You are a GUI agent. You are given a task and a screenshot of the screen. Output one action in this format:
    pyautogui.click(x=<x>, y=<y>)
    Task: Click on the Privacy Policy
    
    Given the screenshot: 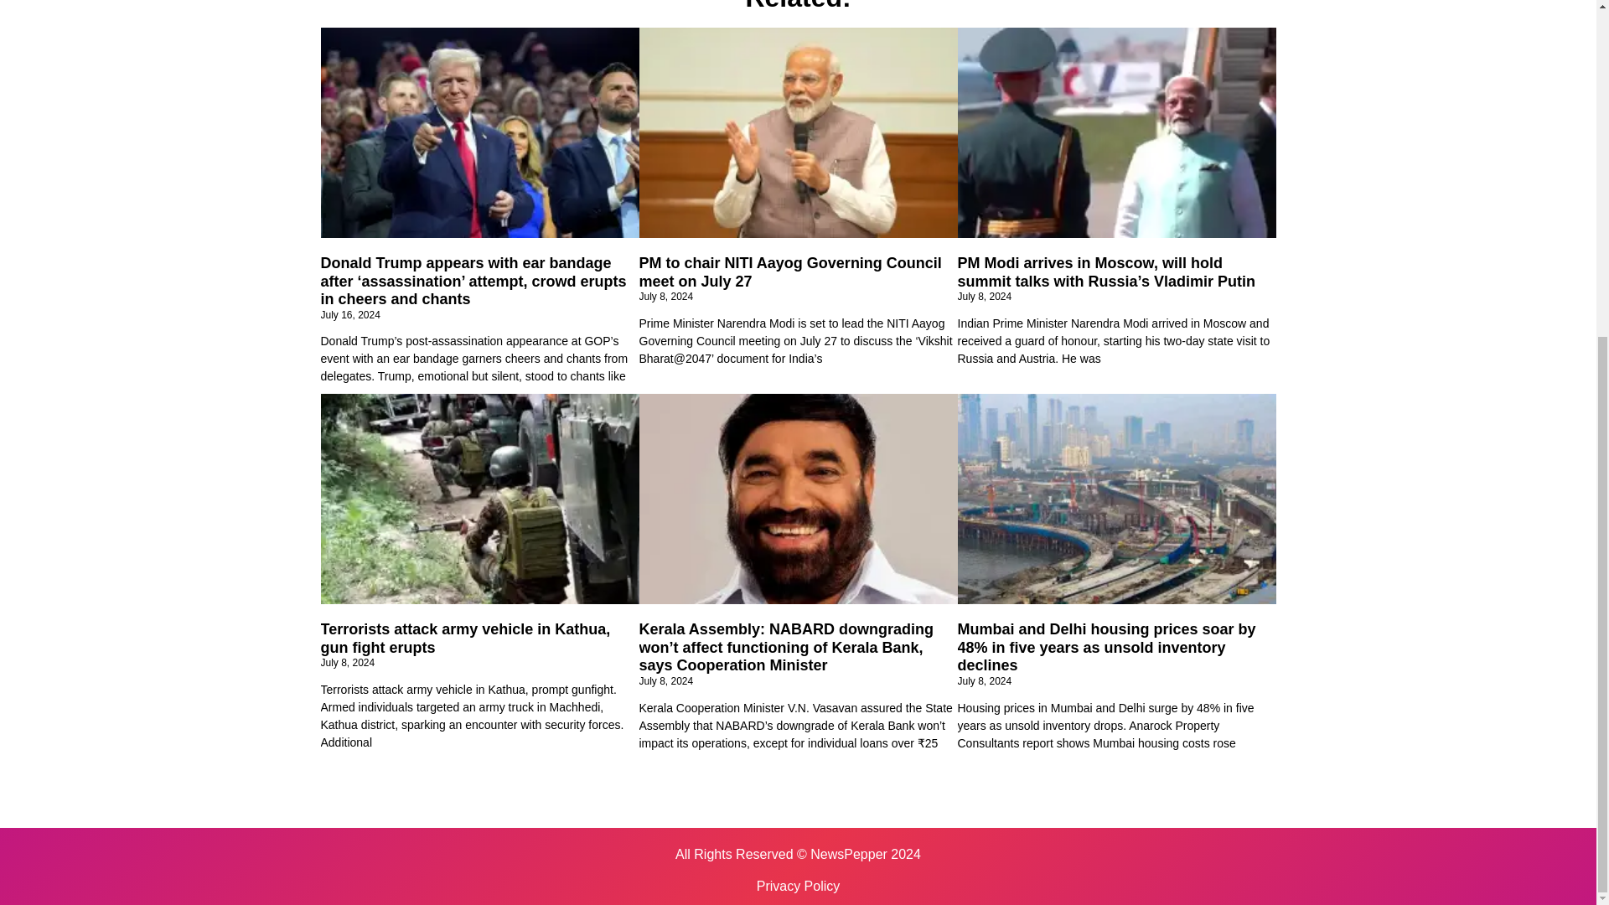 What is the action you would take?
    pyautogui.click(x=798, y=887)
    